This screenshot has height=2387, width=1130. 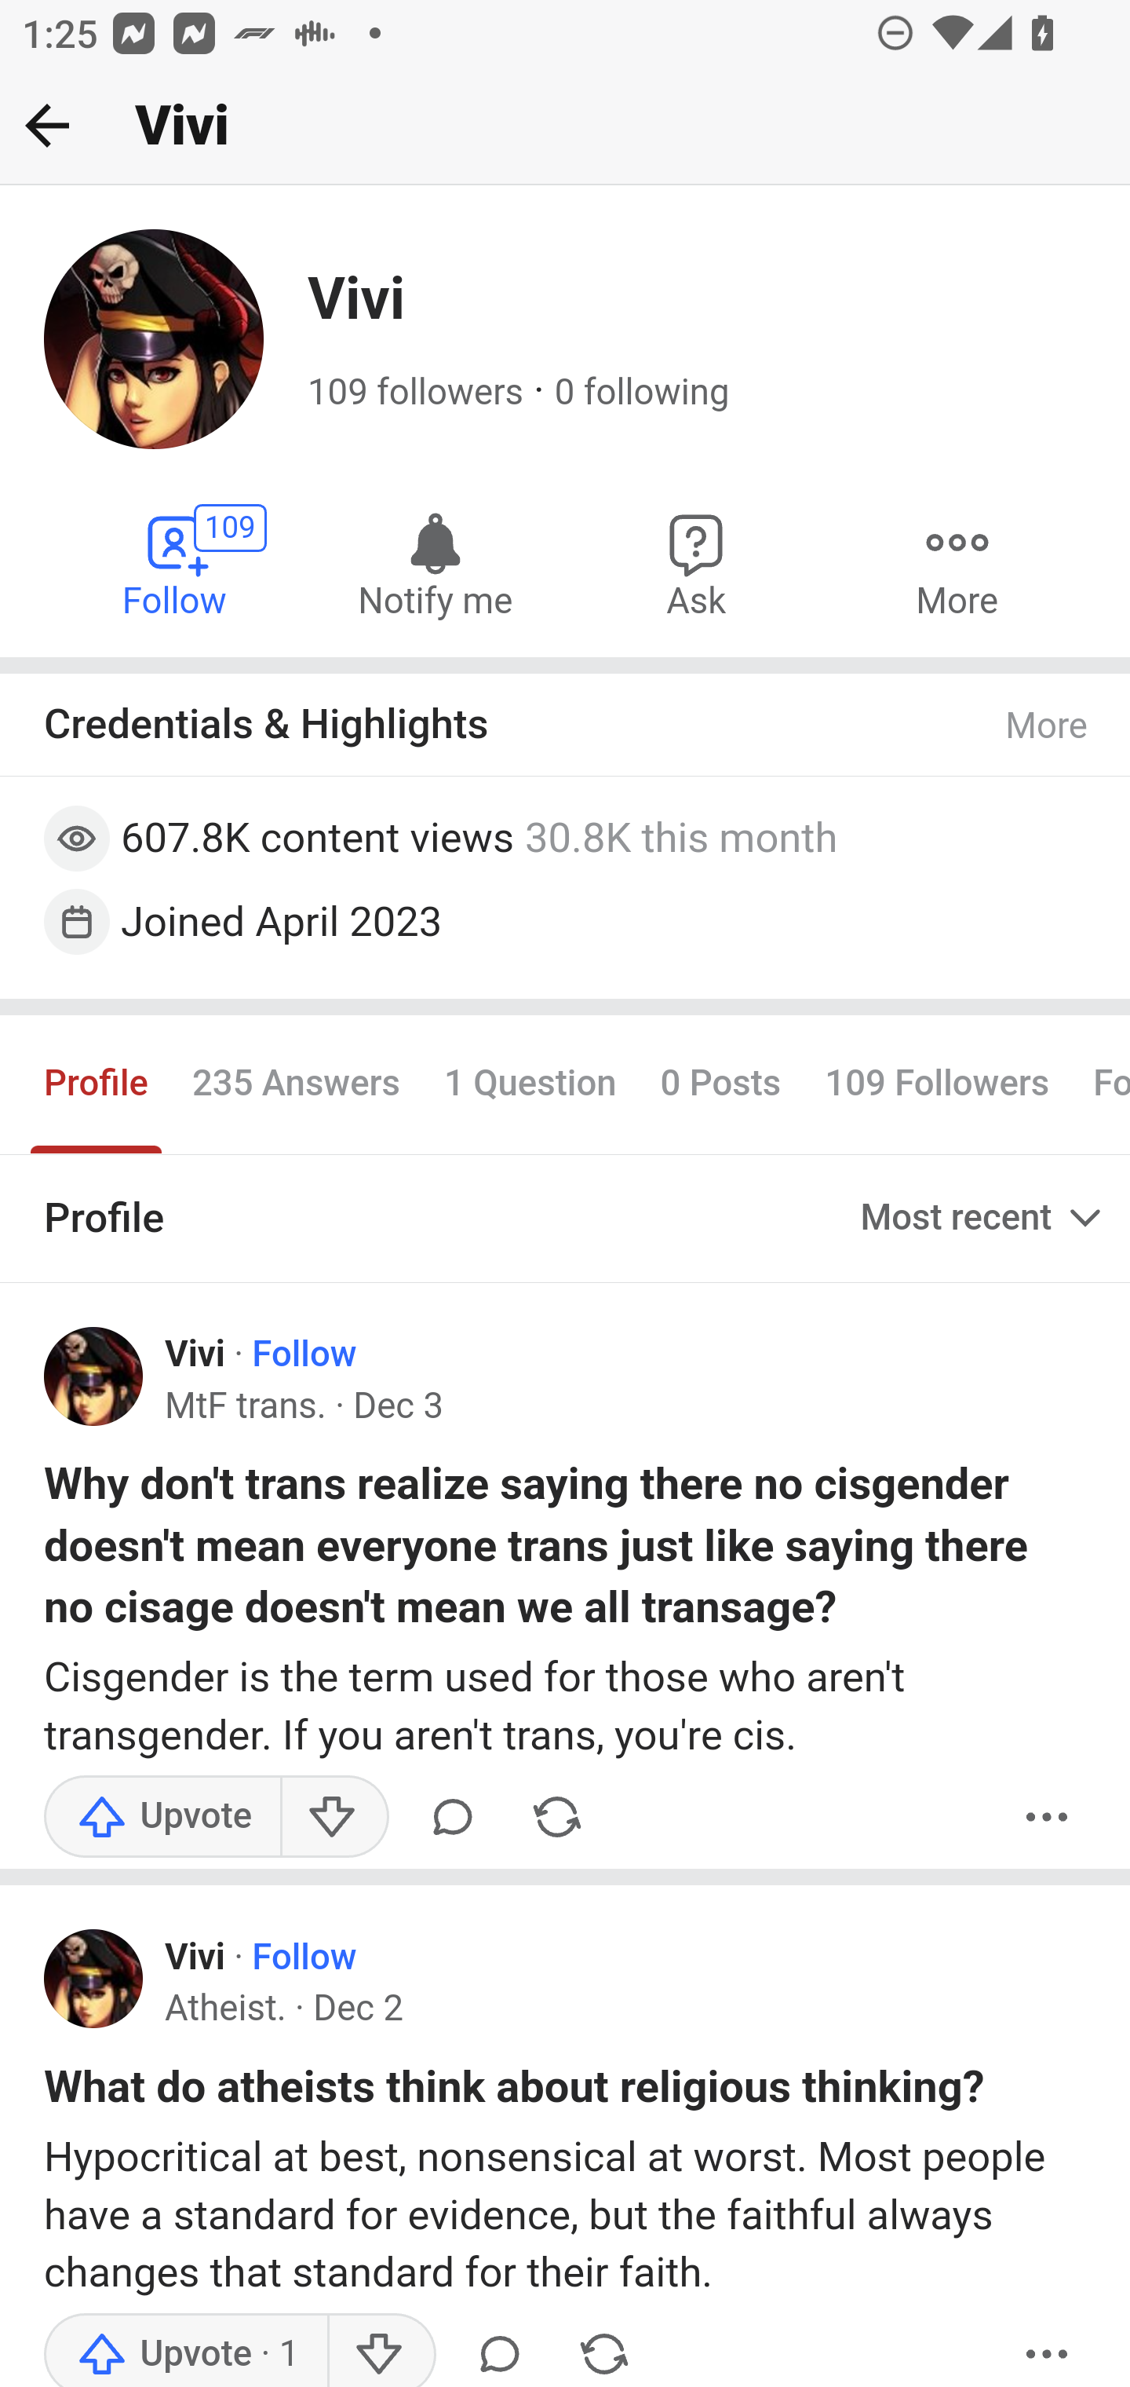 What do you see at coordinates (97, 1085) in the screenshot?
I see `Profile` at bounding box center [97, 1085].